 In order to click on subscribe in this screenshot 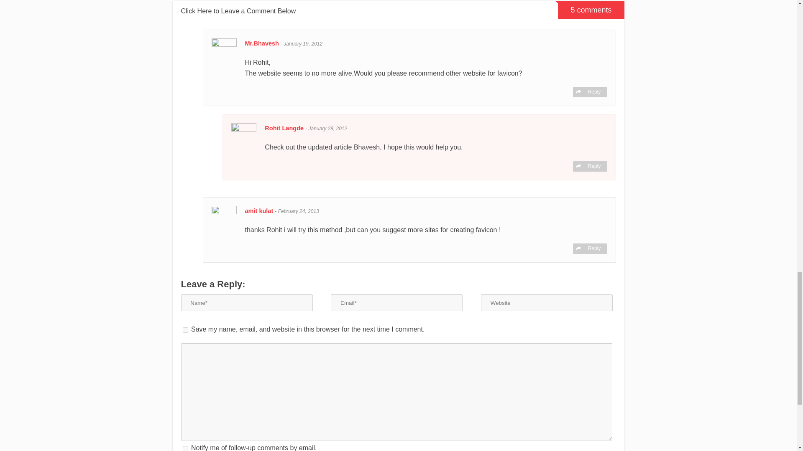, I will do `click(185, 448)`.